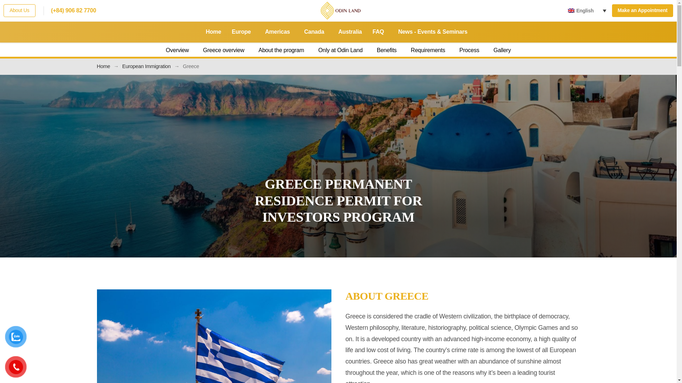  What do you see at coordinates (243, 32) in the screenshot?
I see `Europe` at bounding box center [243, 32].